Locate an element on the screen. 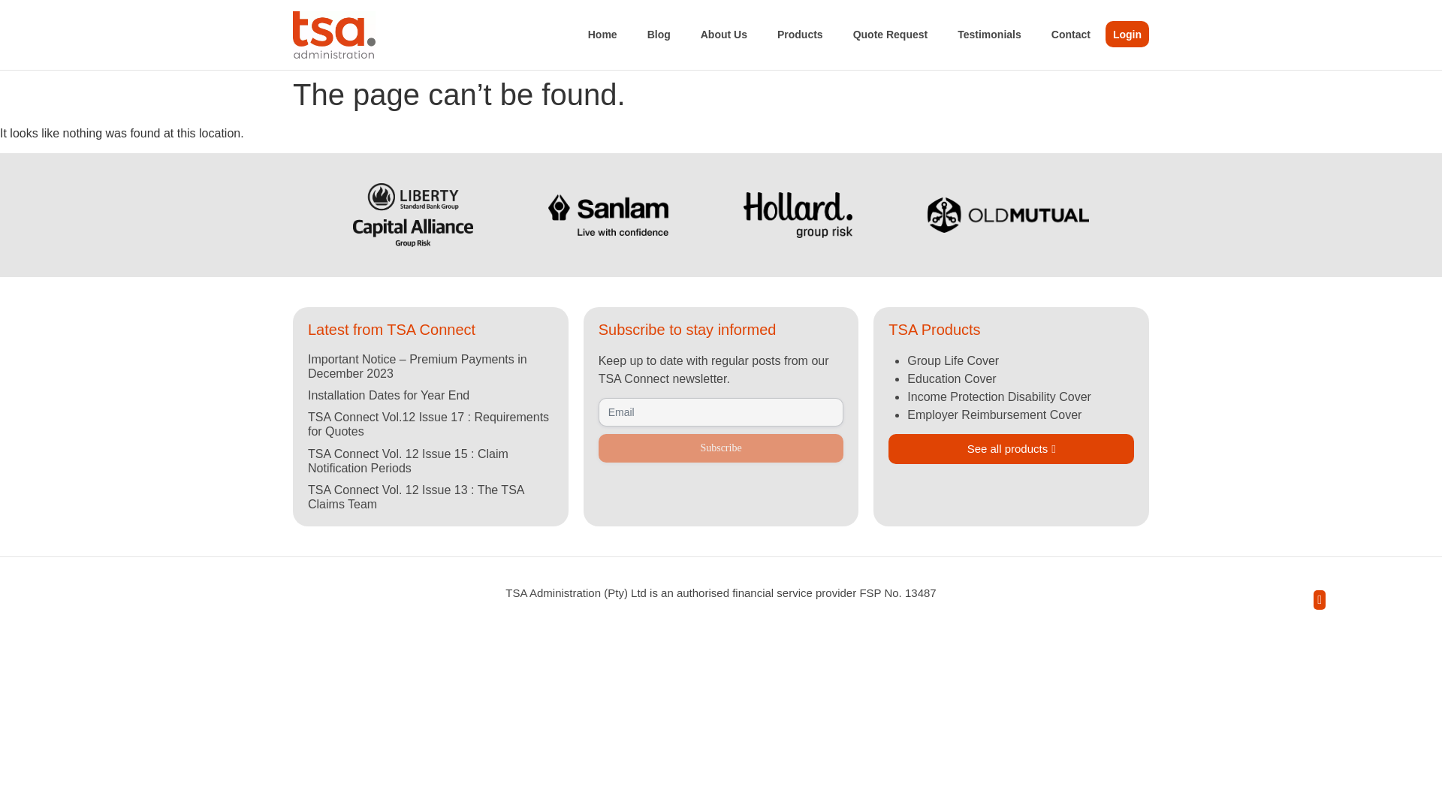 The width and height of the screenshot is (1442, 811). About Us is located at coordinates (724, 35).